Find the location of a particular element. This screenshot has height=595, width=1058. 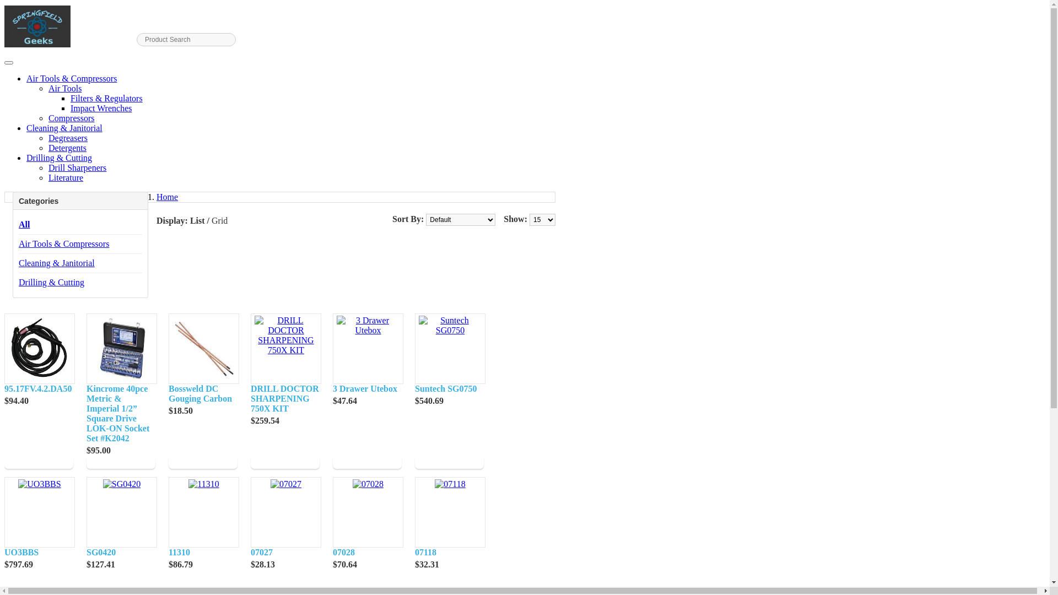

11310 is located at coordinates (204, 484).